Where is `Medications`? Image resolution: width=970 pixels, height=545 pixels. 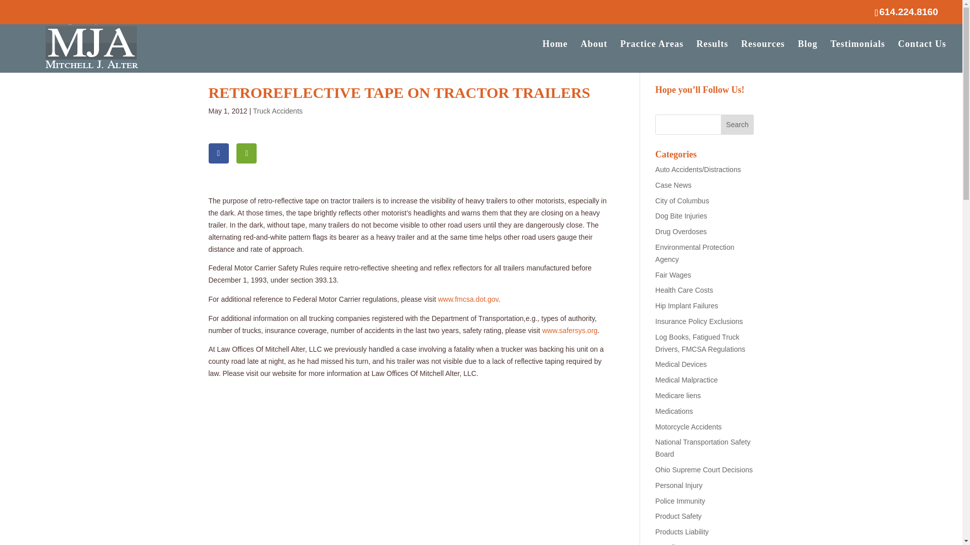
Medications is located at coordinates (674, 411).